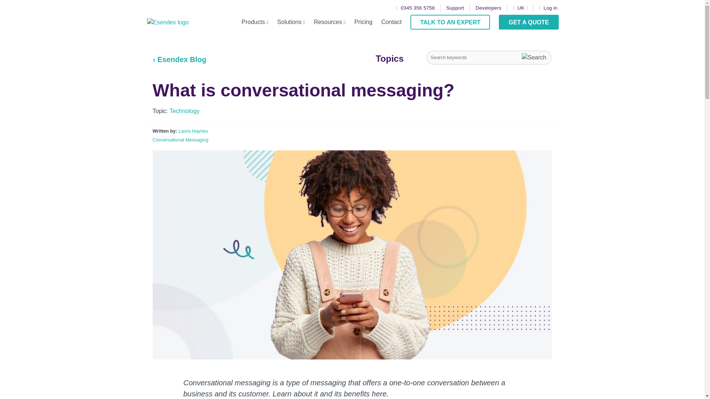 The height and width of the screenshot is (399, 710). Describe the element at coordinates (548, 8) in the screenshot. I see `Log in` at that location.